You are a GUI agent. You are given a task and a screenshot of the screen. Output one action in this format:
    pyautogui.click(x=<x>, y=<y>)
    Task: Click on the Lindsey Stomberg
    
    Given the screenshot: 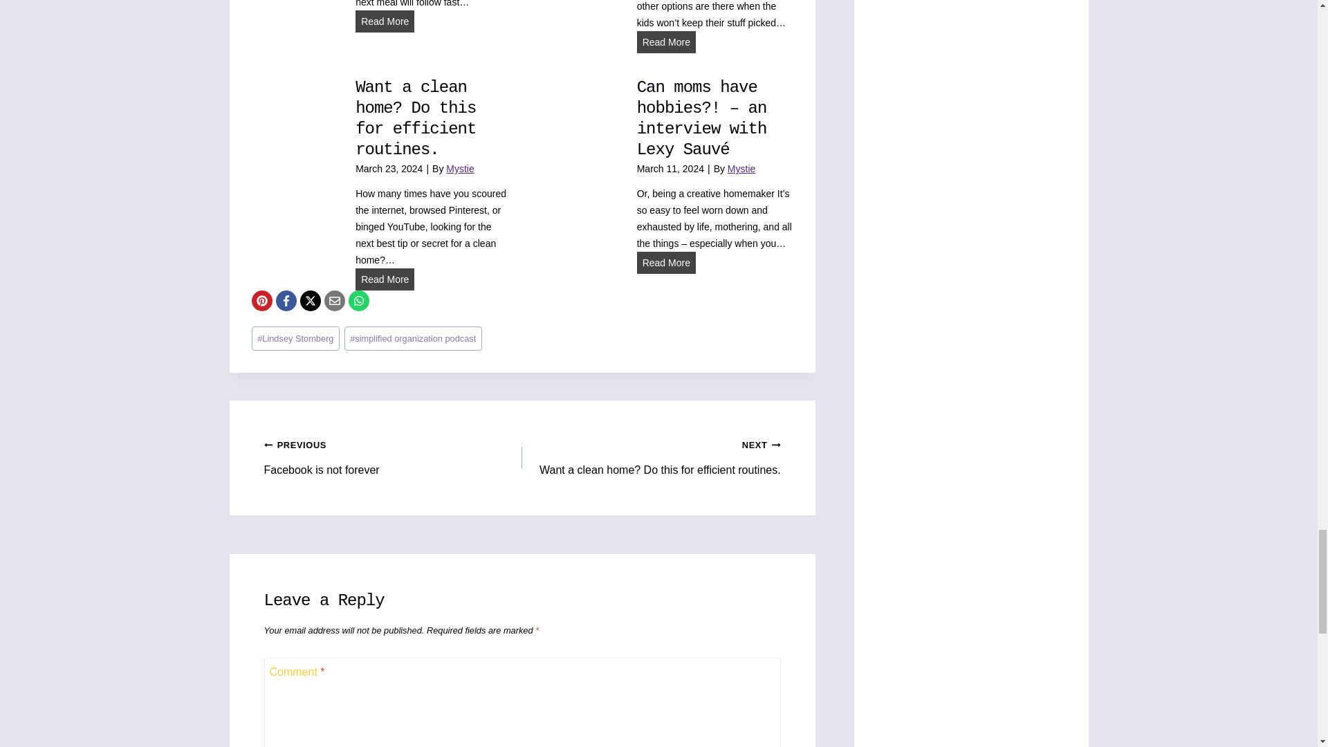 What is the action you would take?
    pyautogui.click(x=296, y=338)
    